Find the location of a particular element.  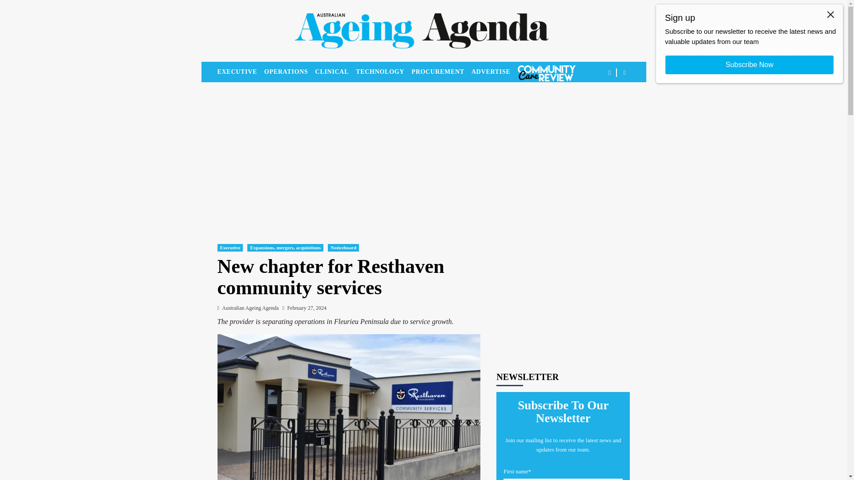

OPERATIONS is located at coordinates (289, 72).